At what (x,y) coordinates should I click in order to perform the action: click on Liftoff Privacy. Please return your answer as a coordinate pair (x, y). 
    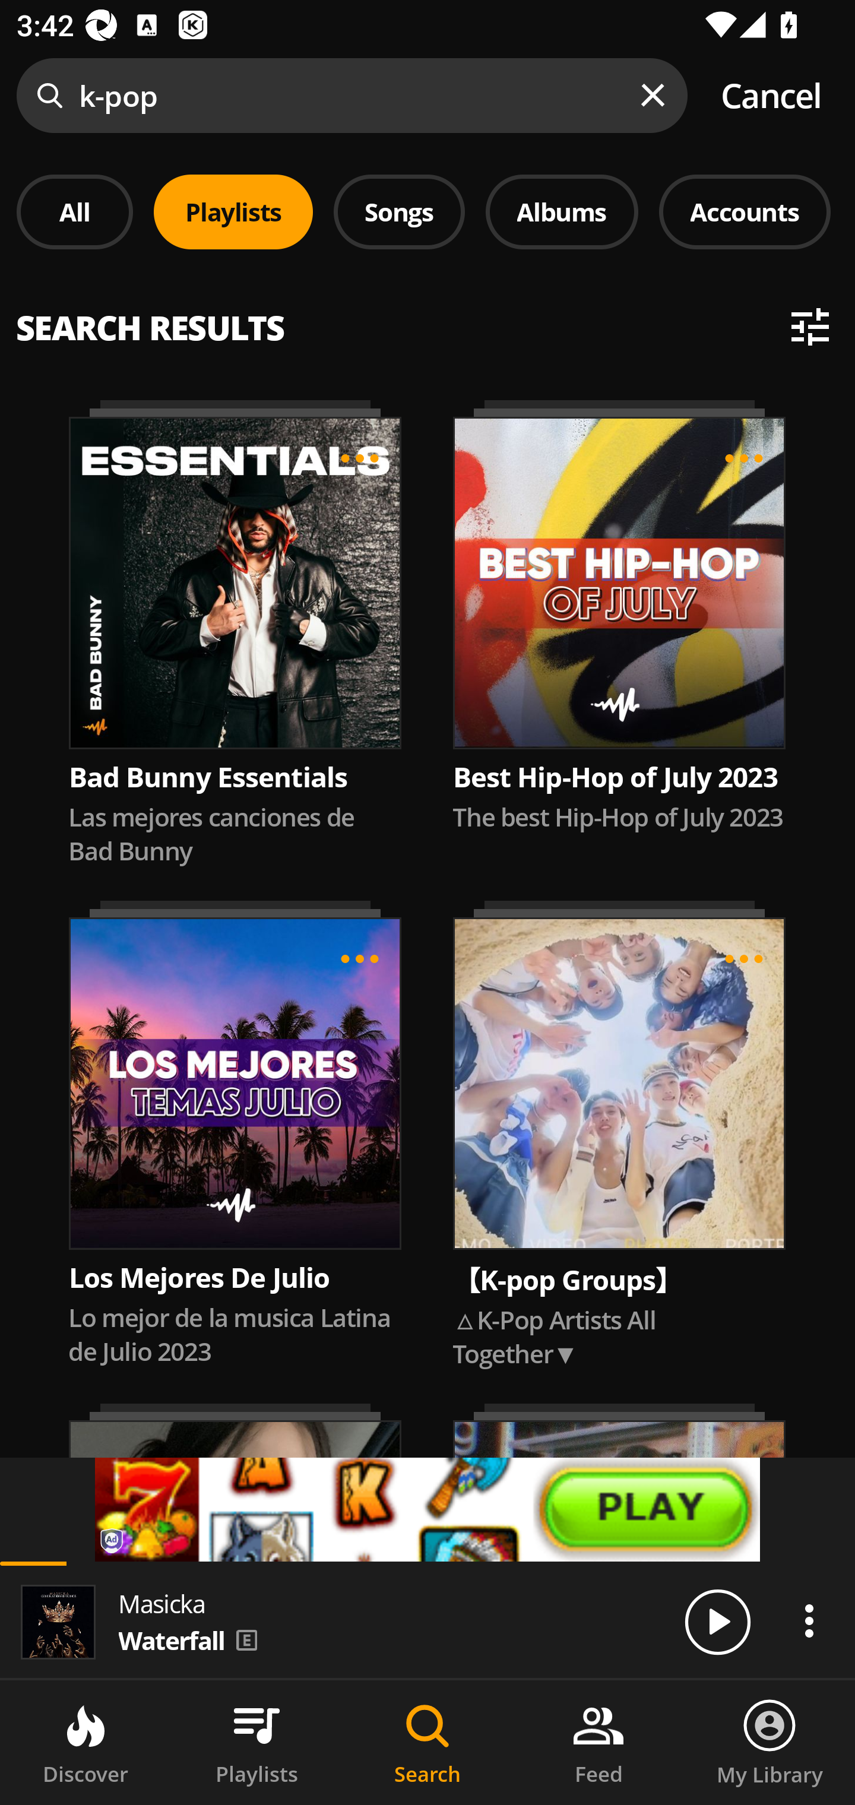
    Looking at the image, I should click on (112, 1542).